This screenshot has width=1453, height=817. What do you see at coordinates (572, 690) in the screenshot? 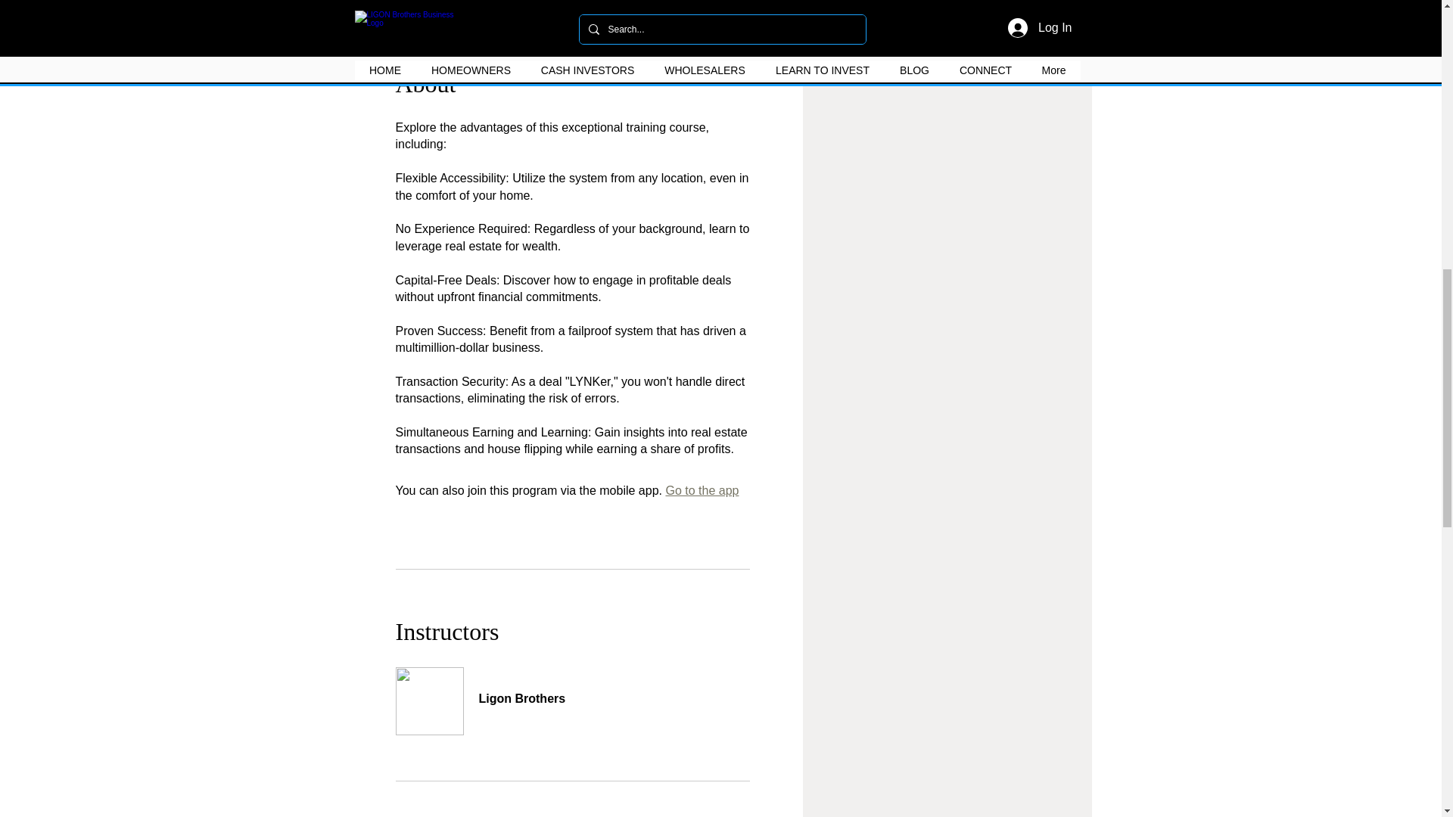
I see `Ligon Brothers` at bounding box center [572, 690].